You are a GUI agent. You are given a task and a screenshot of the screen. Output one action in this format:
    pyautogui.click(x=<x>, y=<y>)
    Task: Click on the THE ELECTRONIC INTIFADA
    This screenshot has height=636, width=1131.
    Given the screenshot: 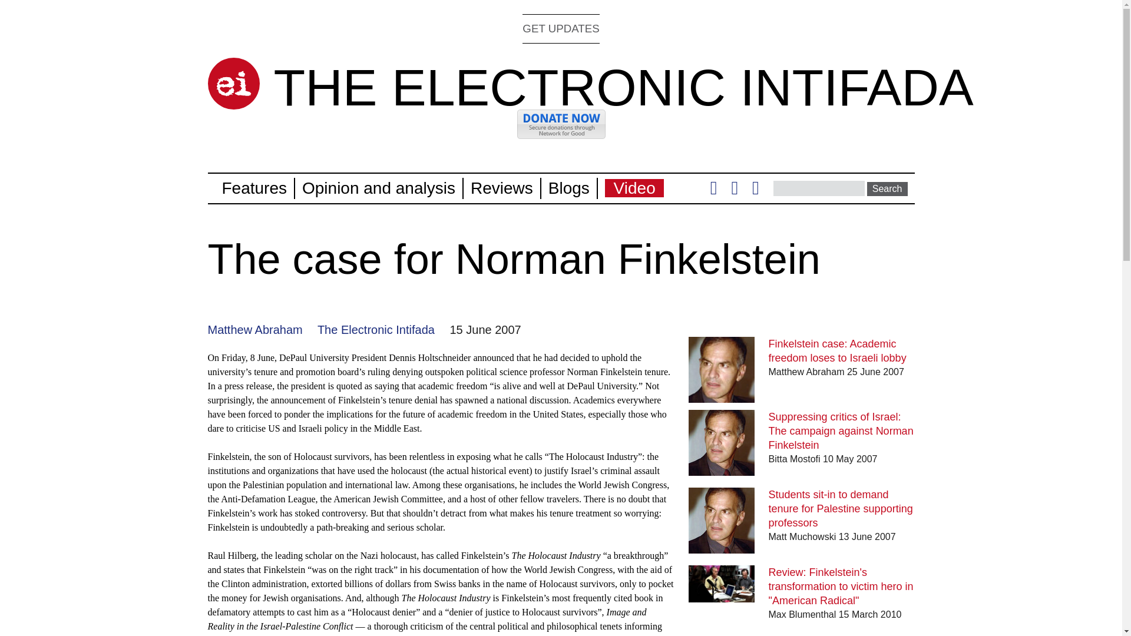 What is the action you would take?
    pyautogui.click(x=623, y=87)
    